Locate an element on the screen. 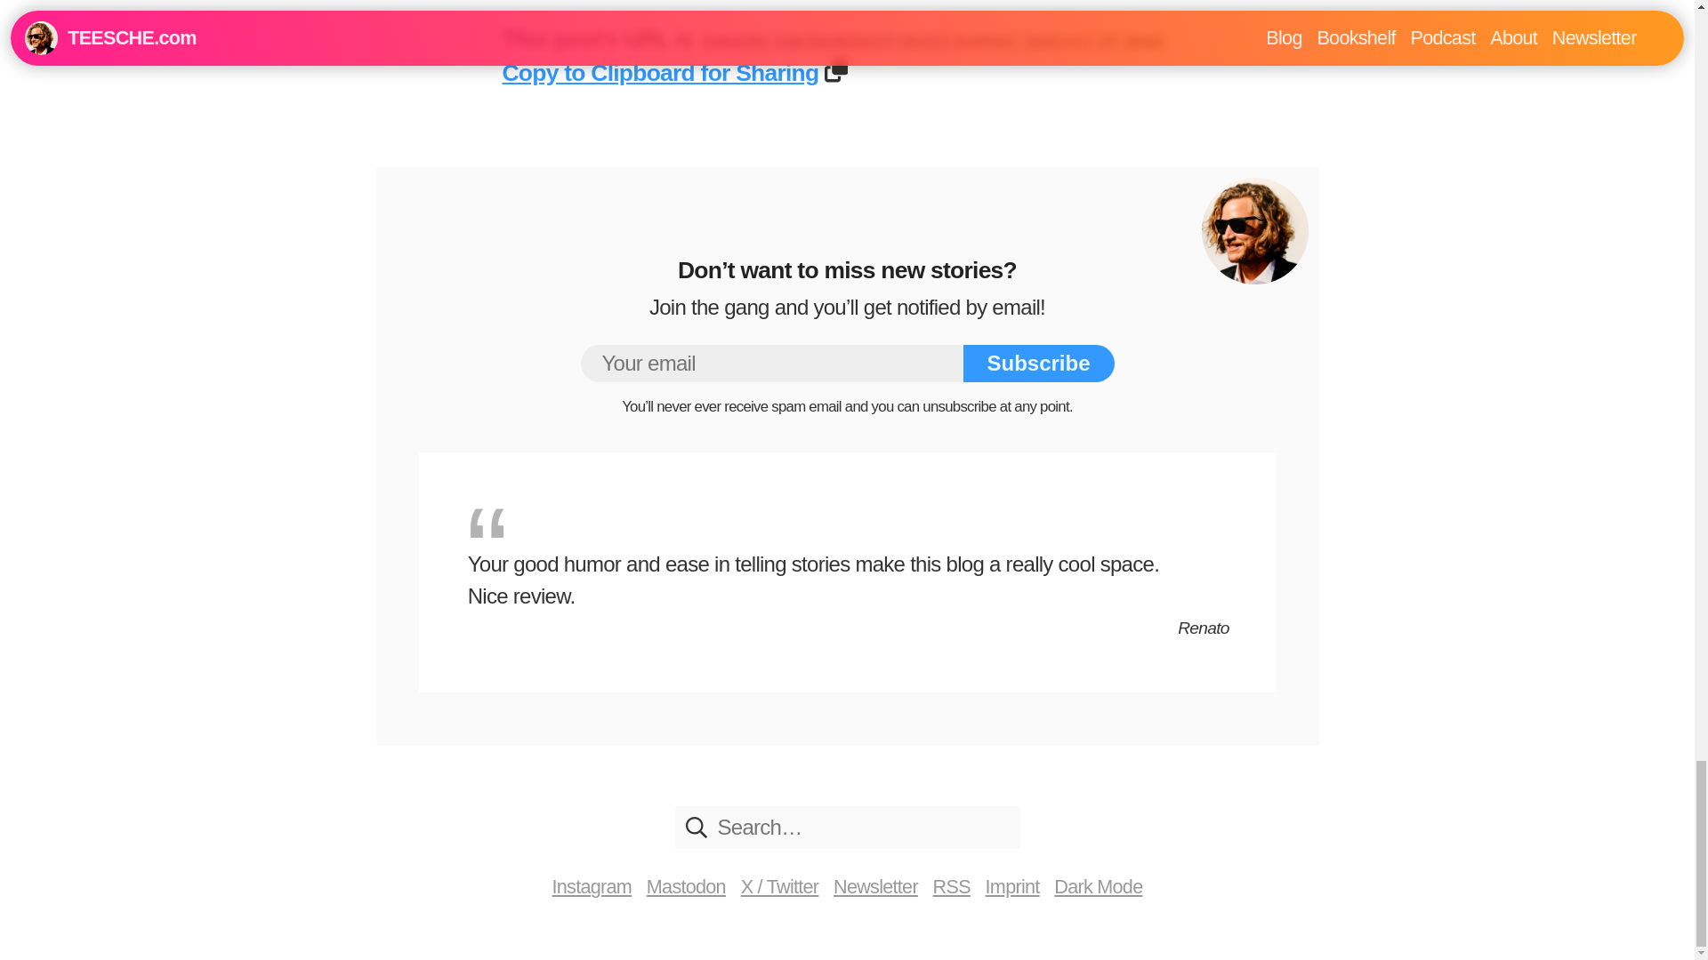 This screenshot has height=960, width=1708. Newsletter is located at coordinates (875, 887).